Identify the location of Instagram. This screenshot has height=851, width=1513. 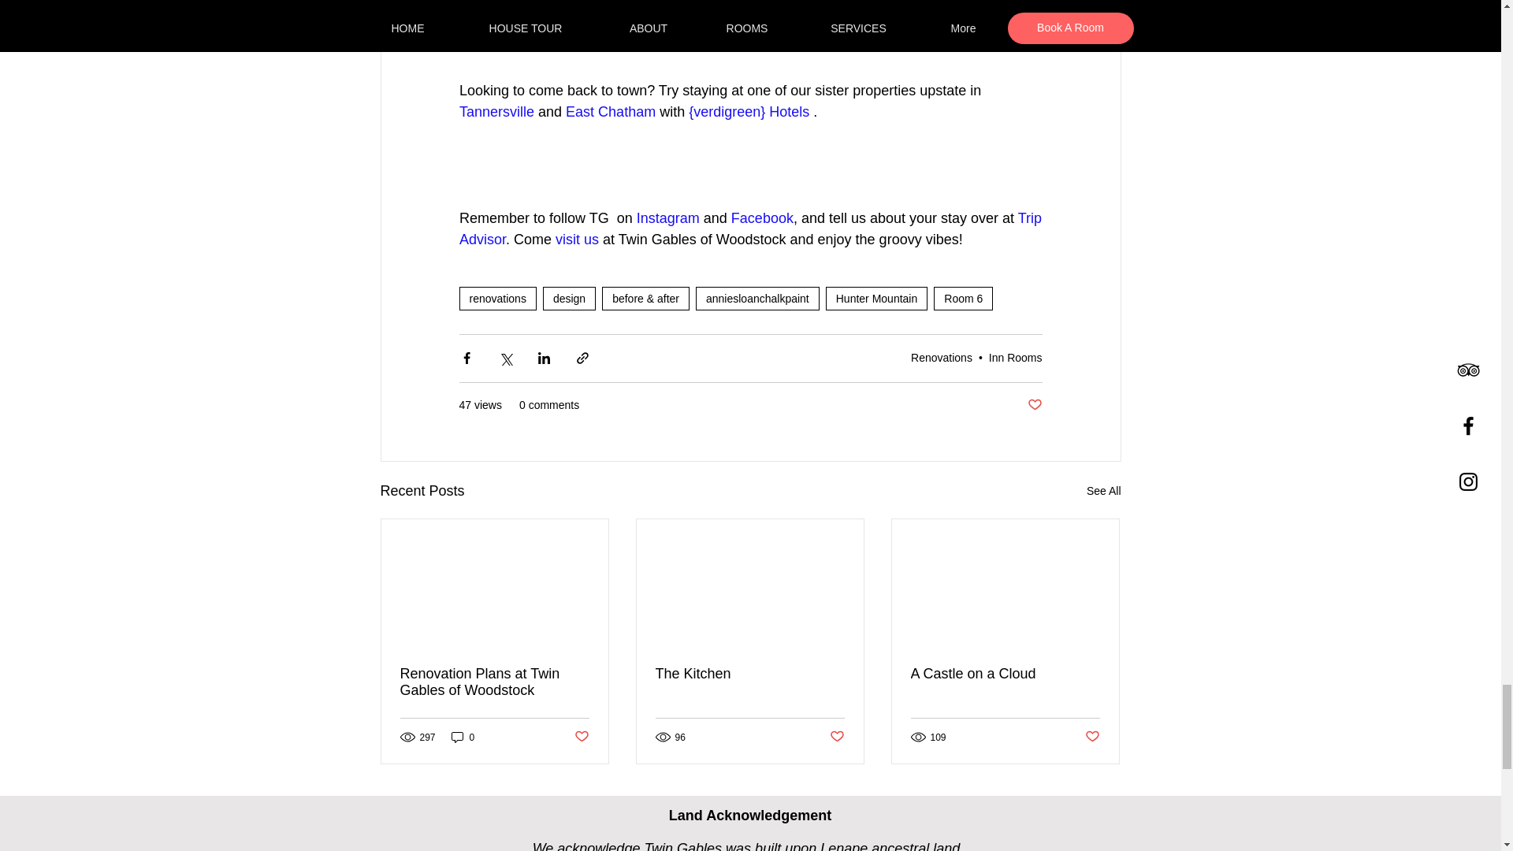
(667, 217).